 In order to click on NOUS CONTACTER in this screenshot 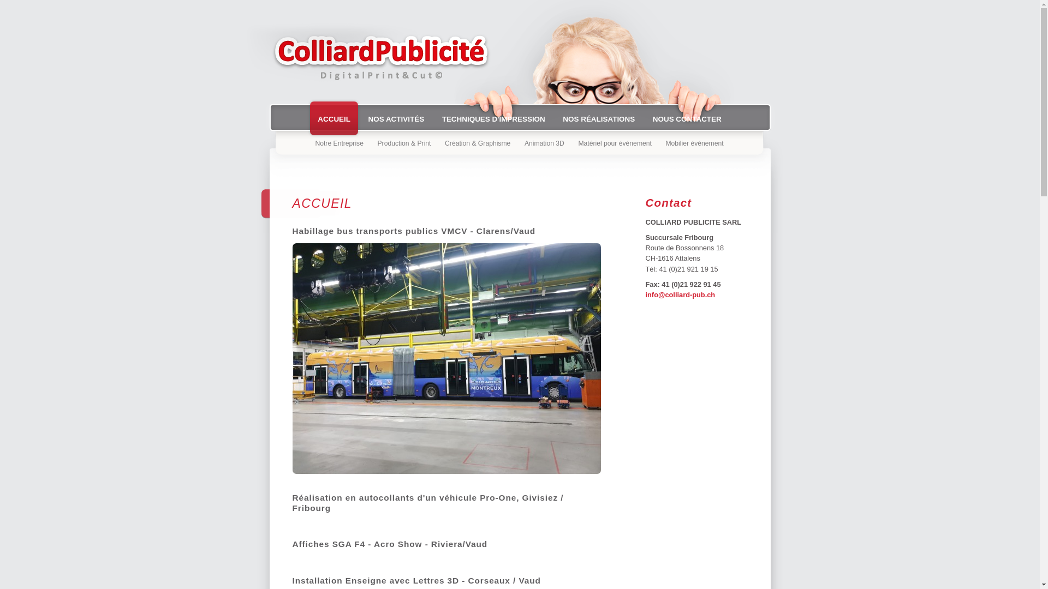, I will do `click(687, 118)`.